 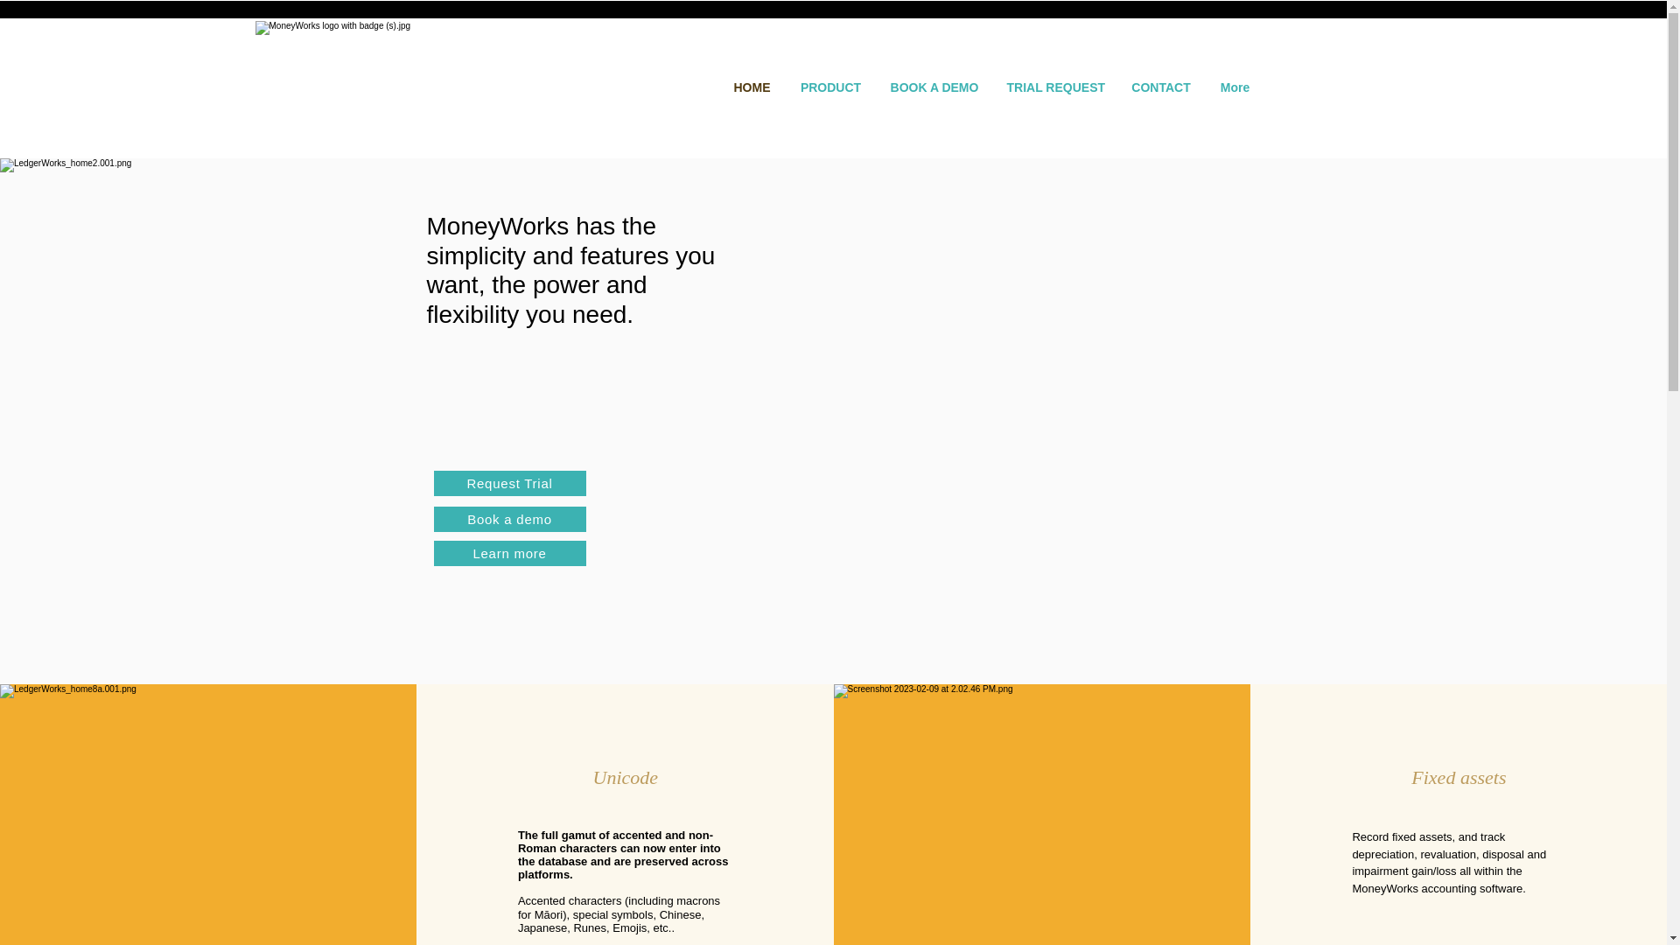 I want to click on mwlogo.jpg, so click(x=479, y=72).